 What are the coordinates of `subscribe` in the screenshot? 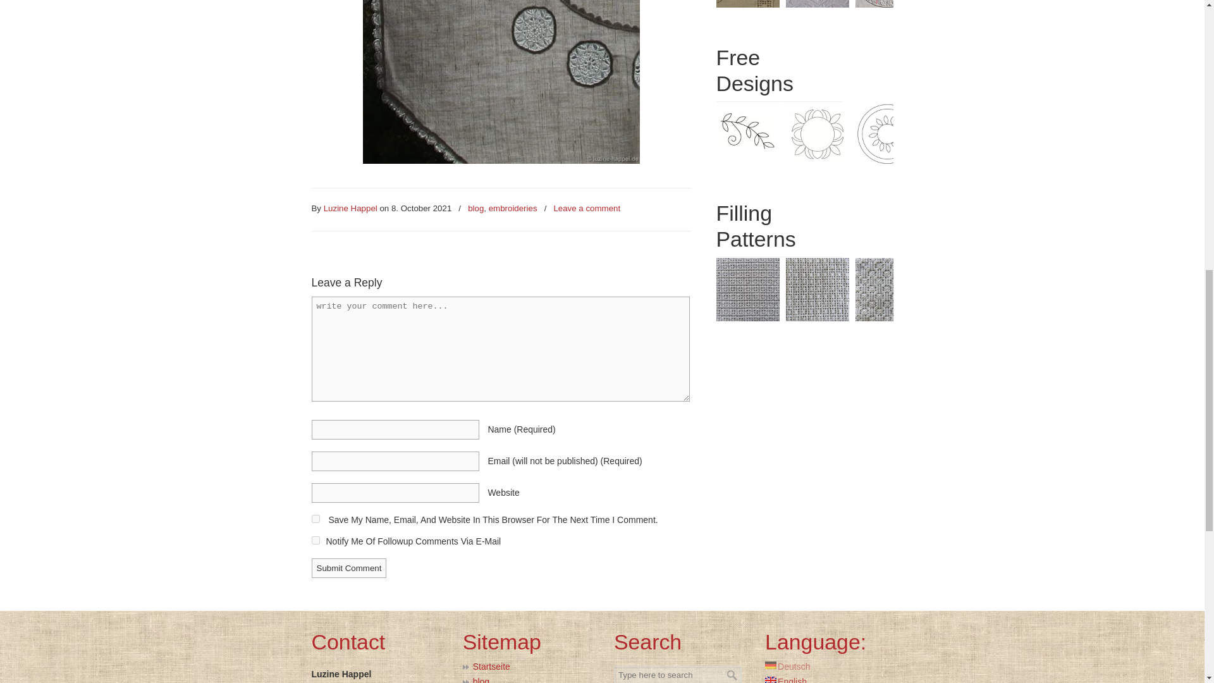 It's located at (315, 540).